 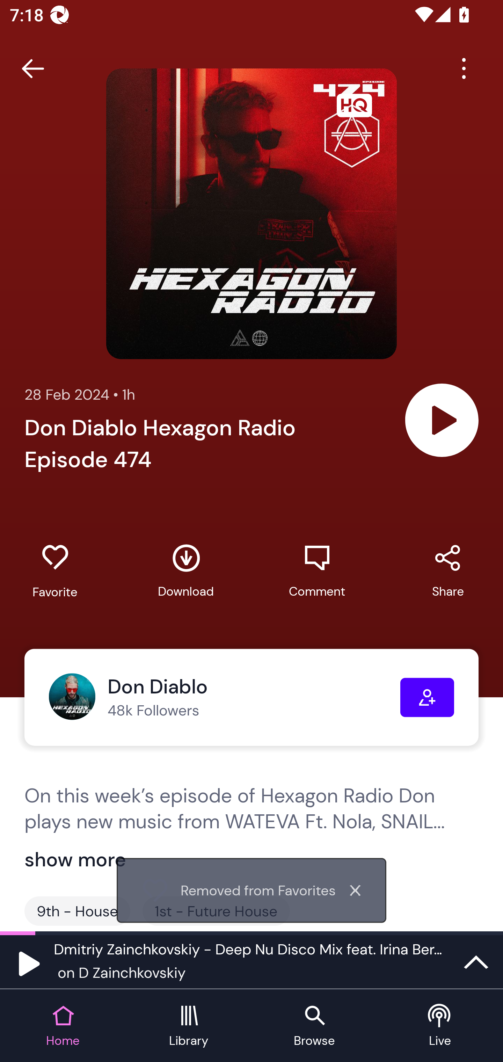 I want to click on Follow, so click(x=427, y=697).